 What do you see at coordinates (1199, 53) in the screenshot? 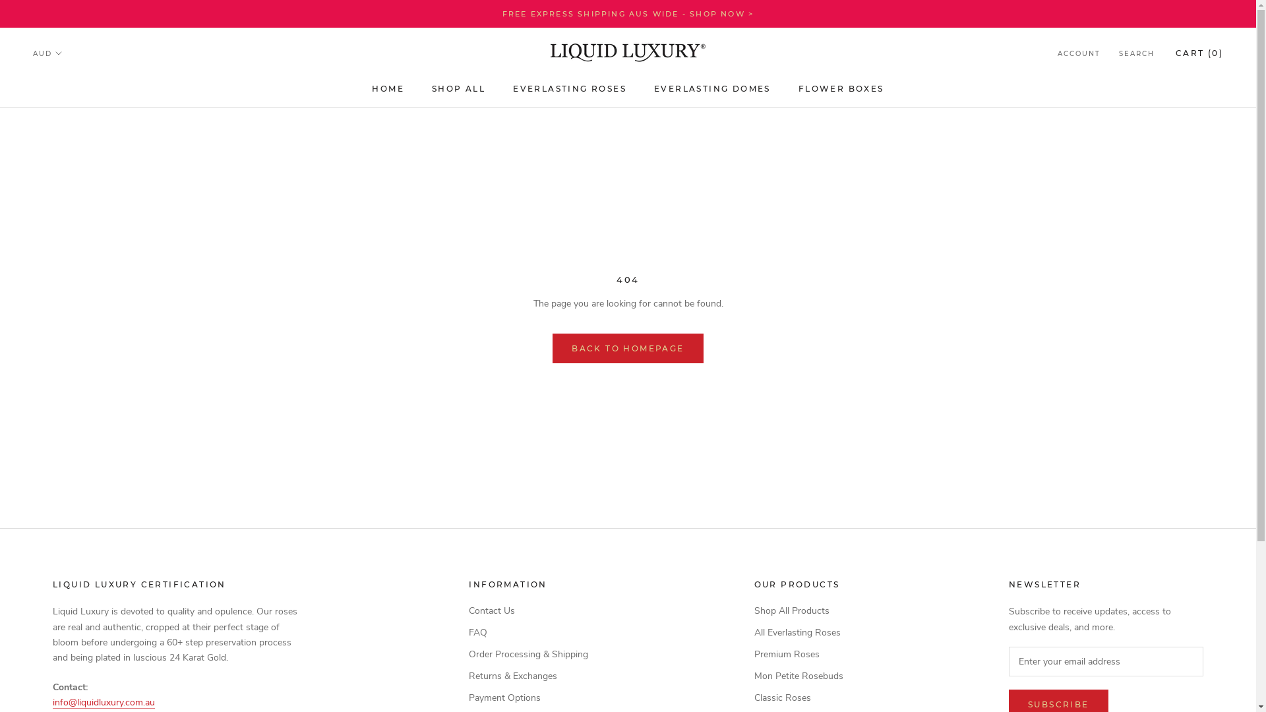
I see `CART (0)` at bounding box center [1199, 53].